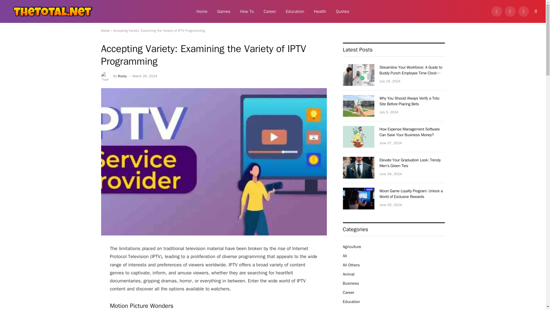 This screenshot has width=550, height=309. Describe the element at coordinates (320, 11) in the screenshot. I see `Health` at that location.